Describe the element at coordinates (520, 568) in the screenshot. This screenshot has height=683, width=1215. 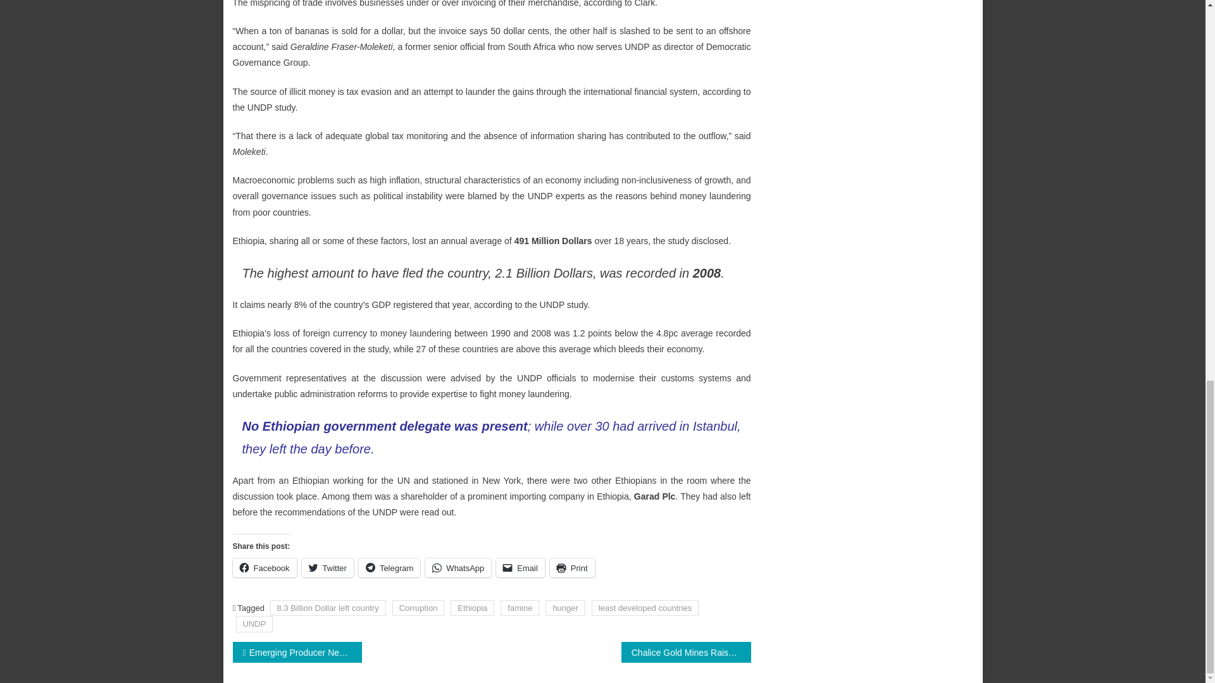
I see `Email` at that location.